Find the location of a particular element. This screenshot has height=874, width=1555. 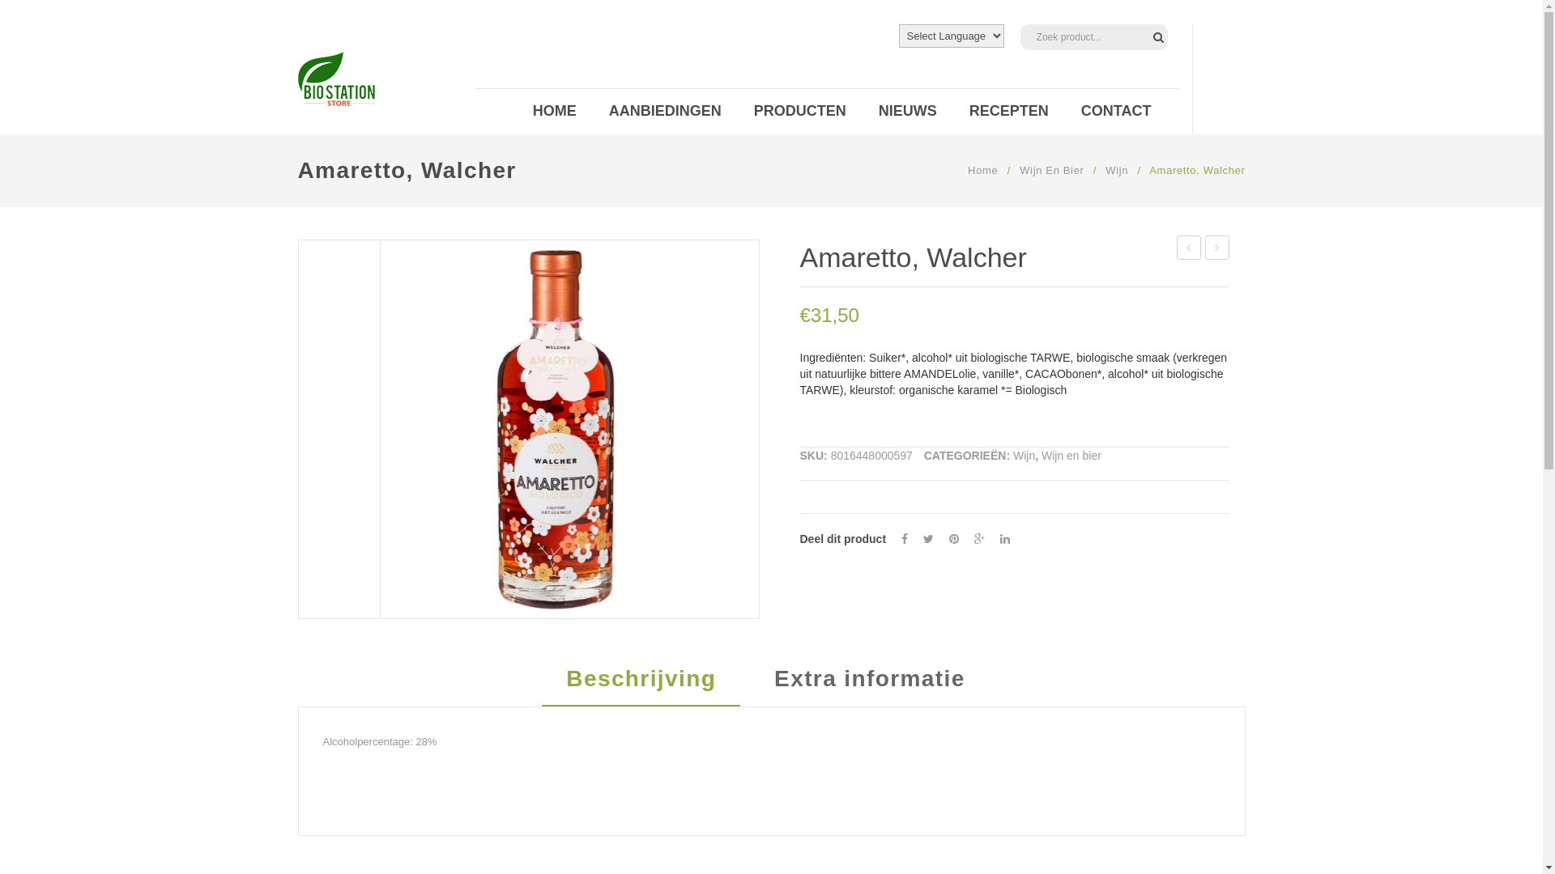

Beschrijving is located at coordinates (641, 687).